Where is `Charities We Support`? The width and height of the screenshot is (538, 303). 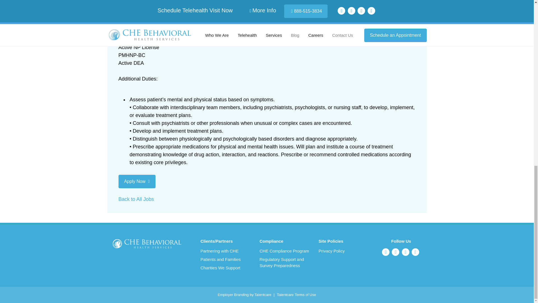 Charities We Support is located at coordinates (226, 268).